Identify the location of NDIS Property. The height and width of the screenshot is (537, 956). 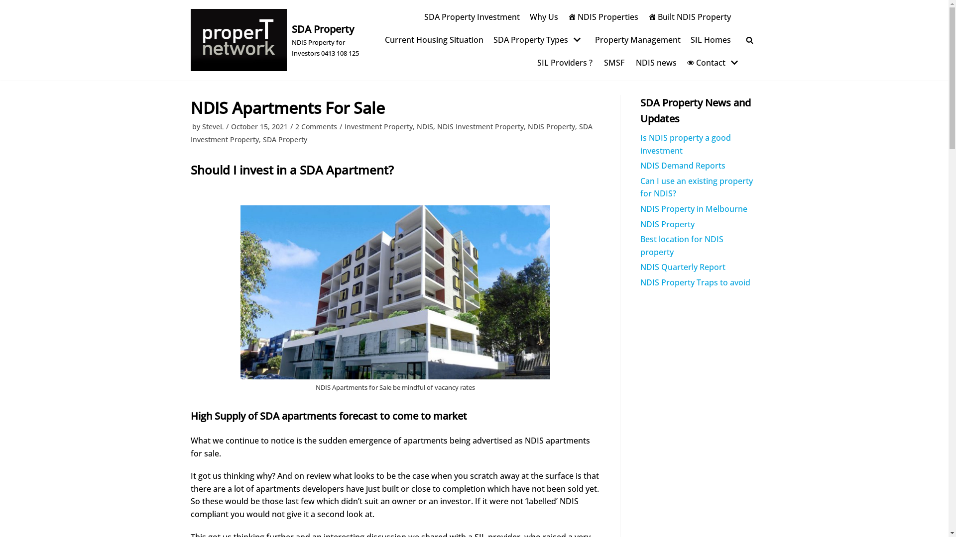
(667, 224).